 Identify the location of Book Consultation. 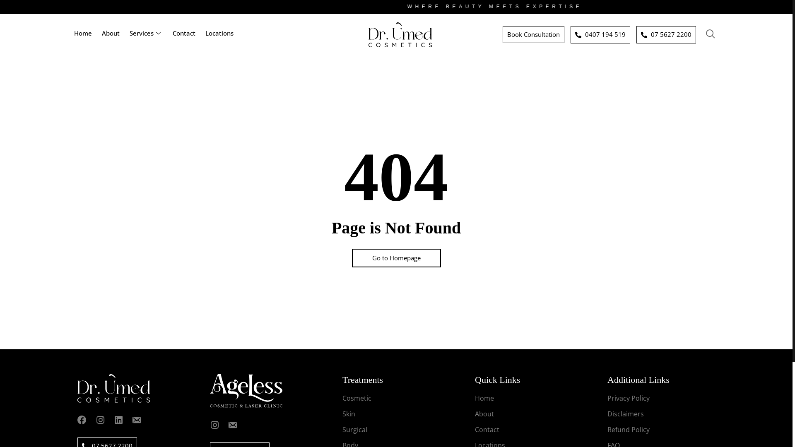
(533, 35).